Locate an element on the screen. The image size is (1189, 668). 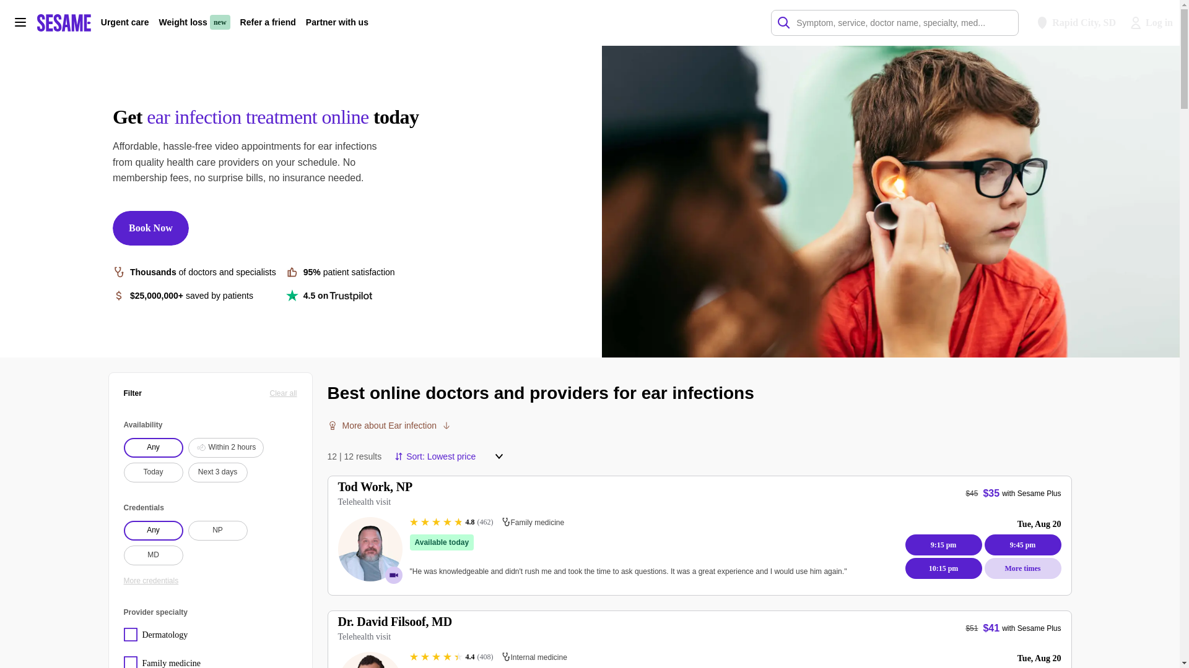
This provider has an overall rating of 4.8 out of 5 stars. is located at coordinates (451, 522).